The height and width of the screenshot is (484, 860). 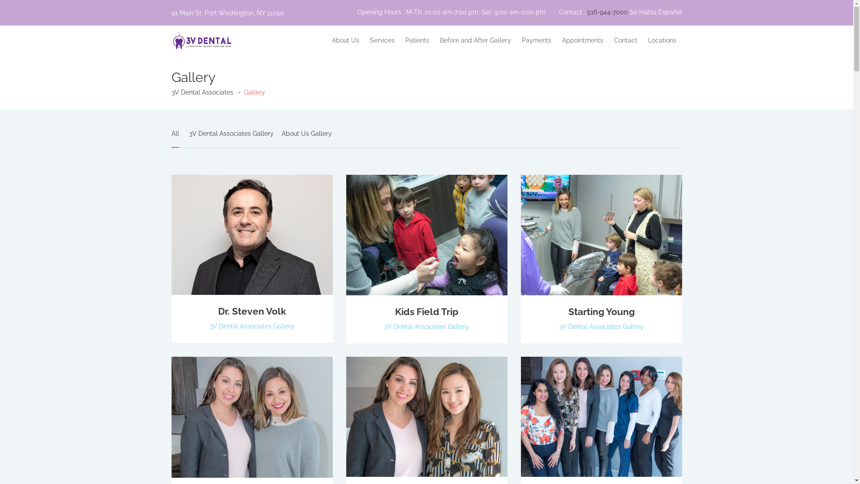 What do you see at coordinates (202, 92) in the screenshot?
I see `3V Dental Associates` at bounding box center [202, 92].